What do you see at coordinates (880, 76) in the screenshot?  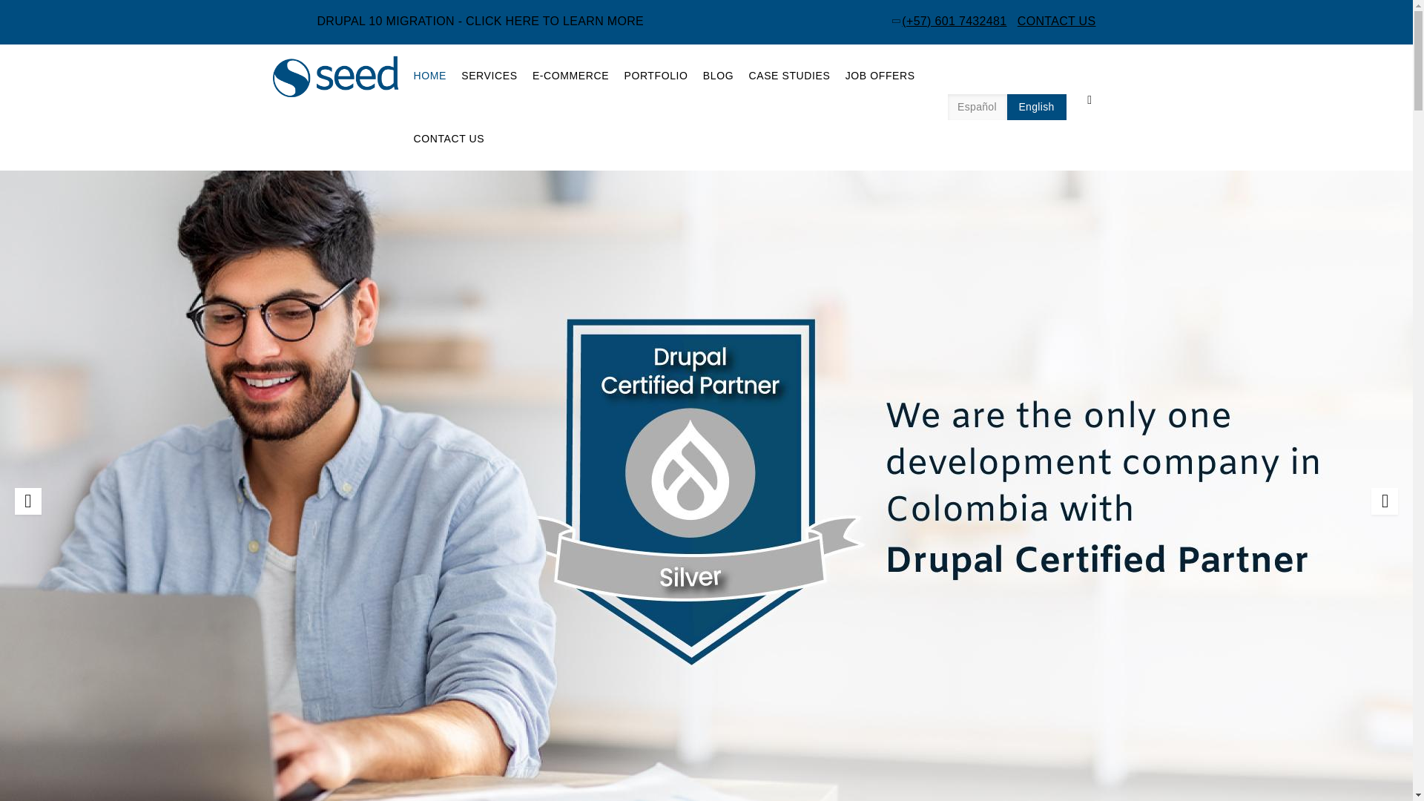 I see `JOB OFFERS` at bounding box center [880, 76].